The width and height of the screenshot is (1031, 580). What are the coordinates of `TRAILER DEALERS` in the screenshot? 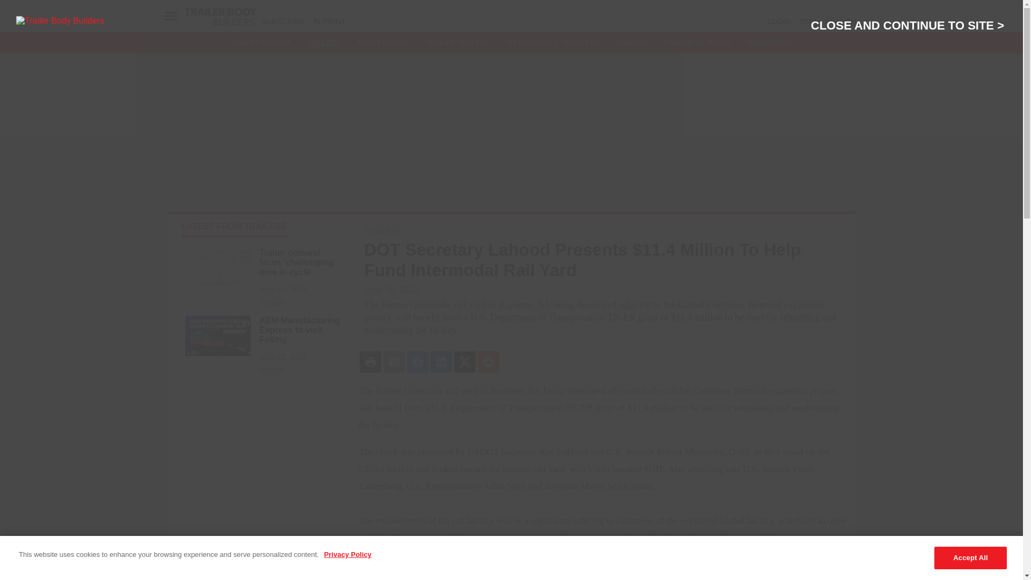 It's located at (456, 43).